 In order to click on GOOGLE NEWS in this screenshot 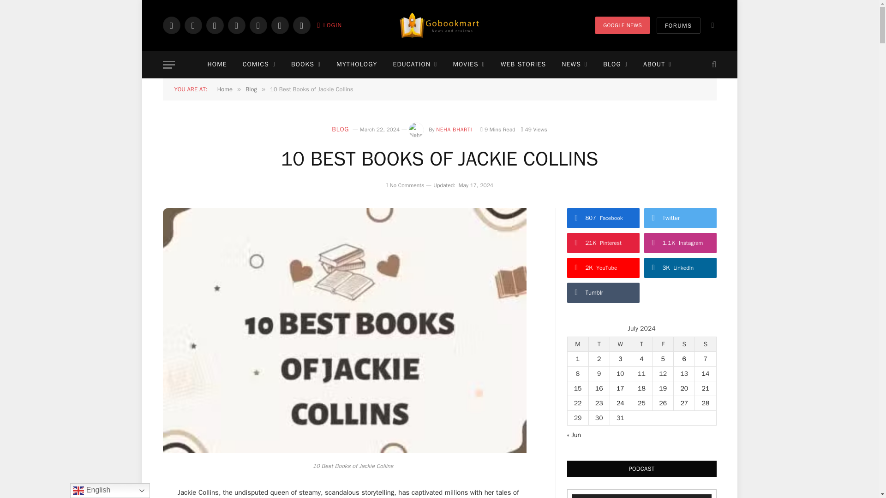, I will do `click(622, 25)`.